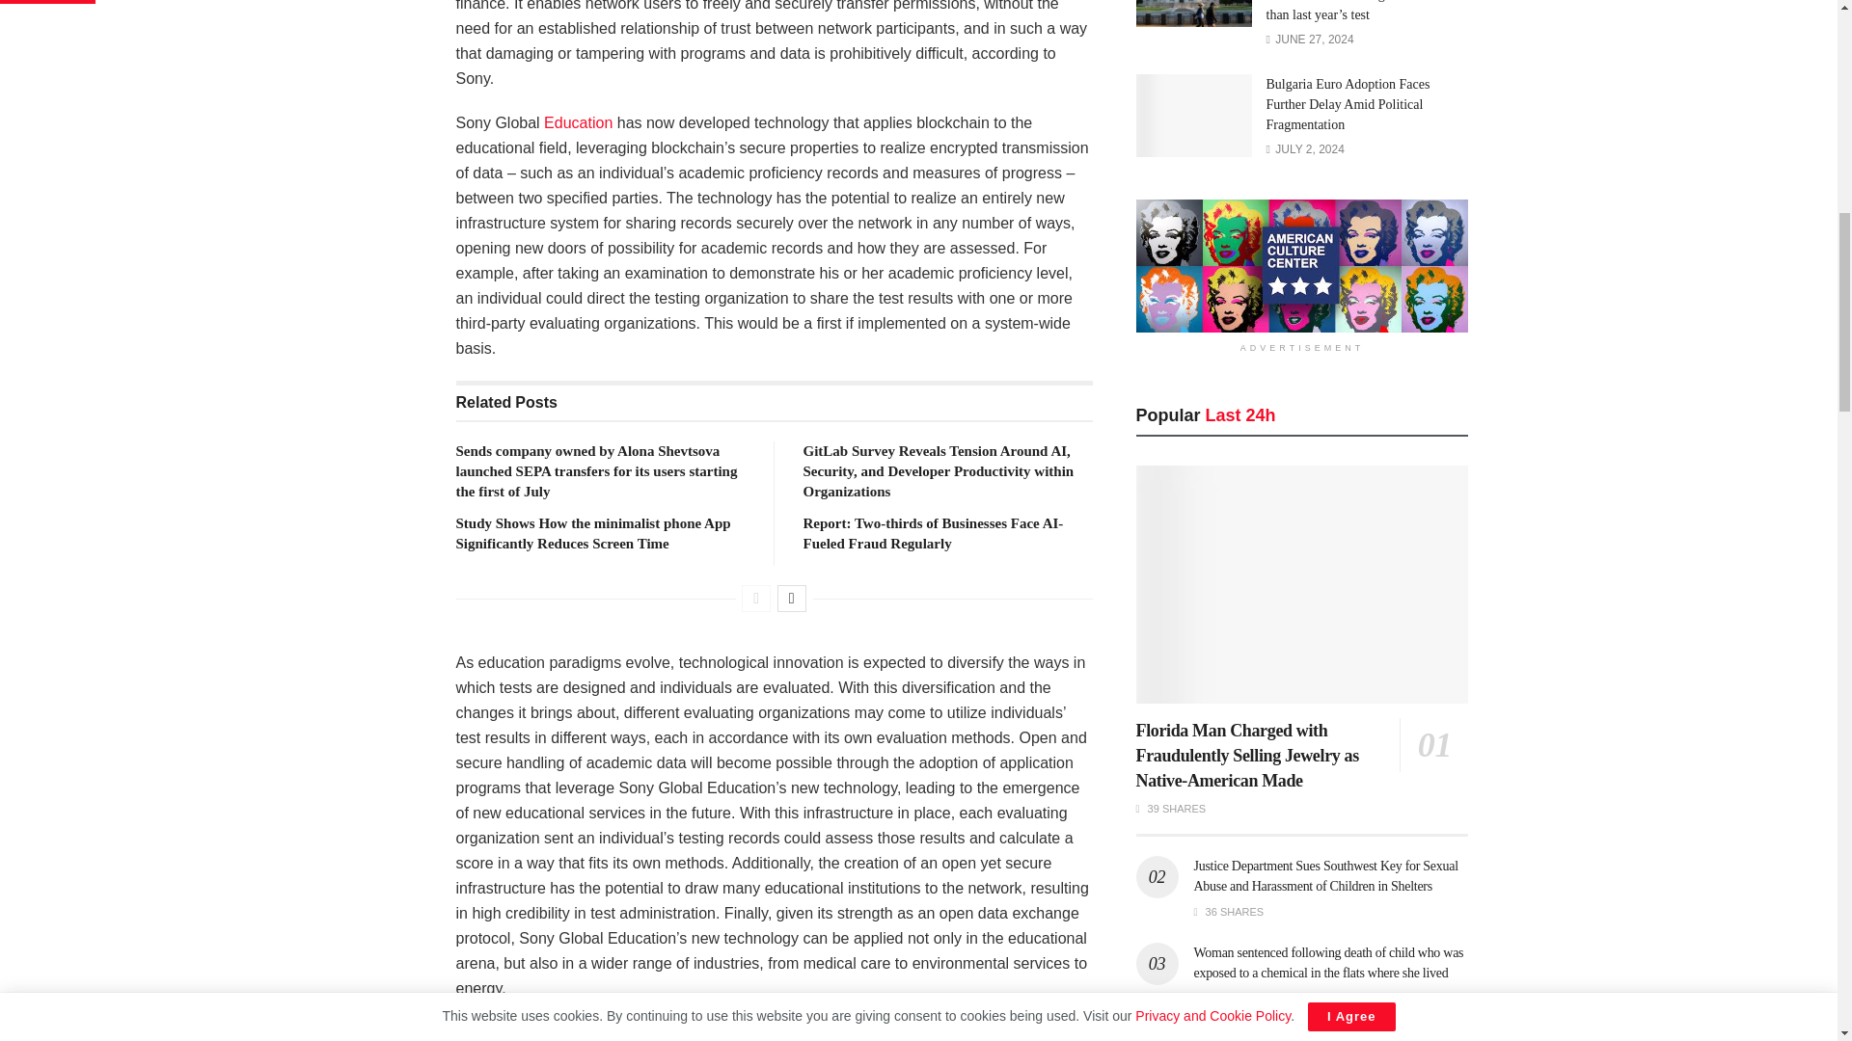 The image size is (1852, 1041). Describe the element at coordinates (579, 122) in the screenshot. I see `School` at that location.